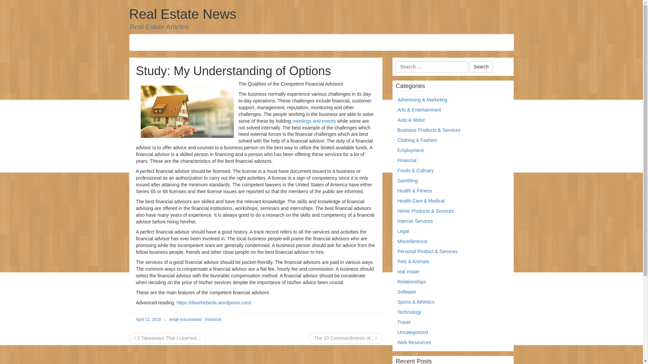  I want to click on Miscellaneous, so click(412, 241).